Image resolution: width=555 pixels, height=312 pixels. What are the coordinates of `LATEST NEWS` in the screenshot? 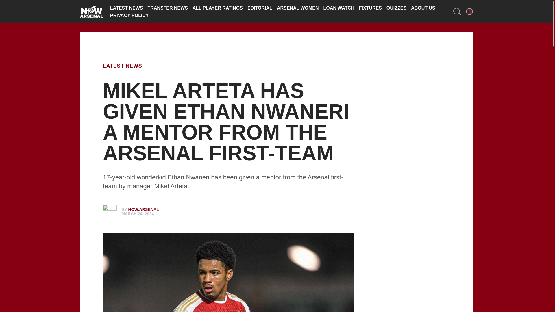 It's located at (122, 66).